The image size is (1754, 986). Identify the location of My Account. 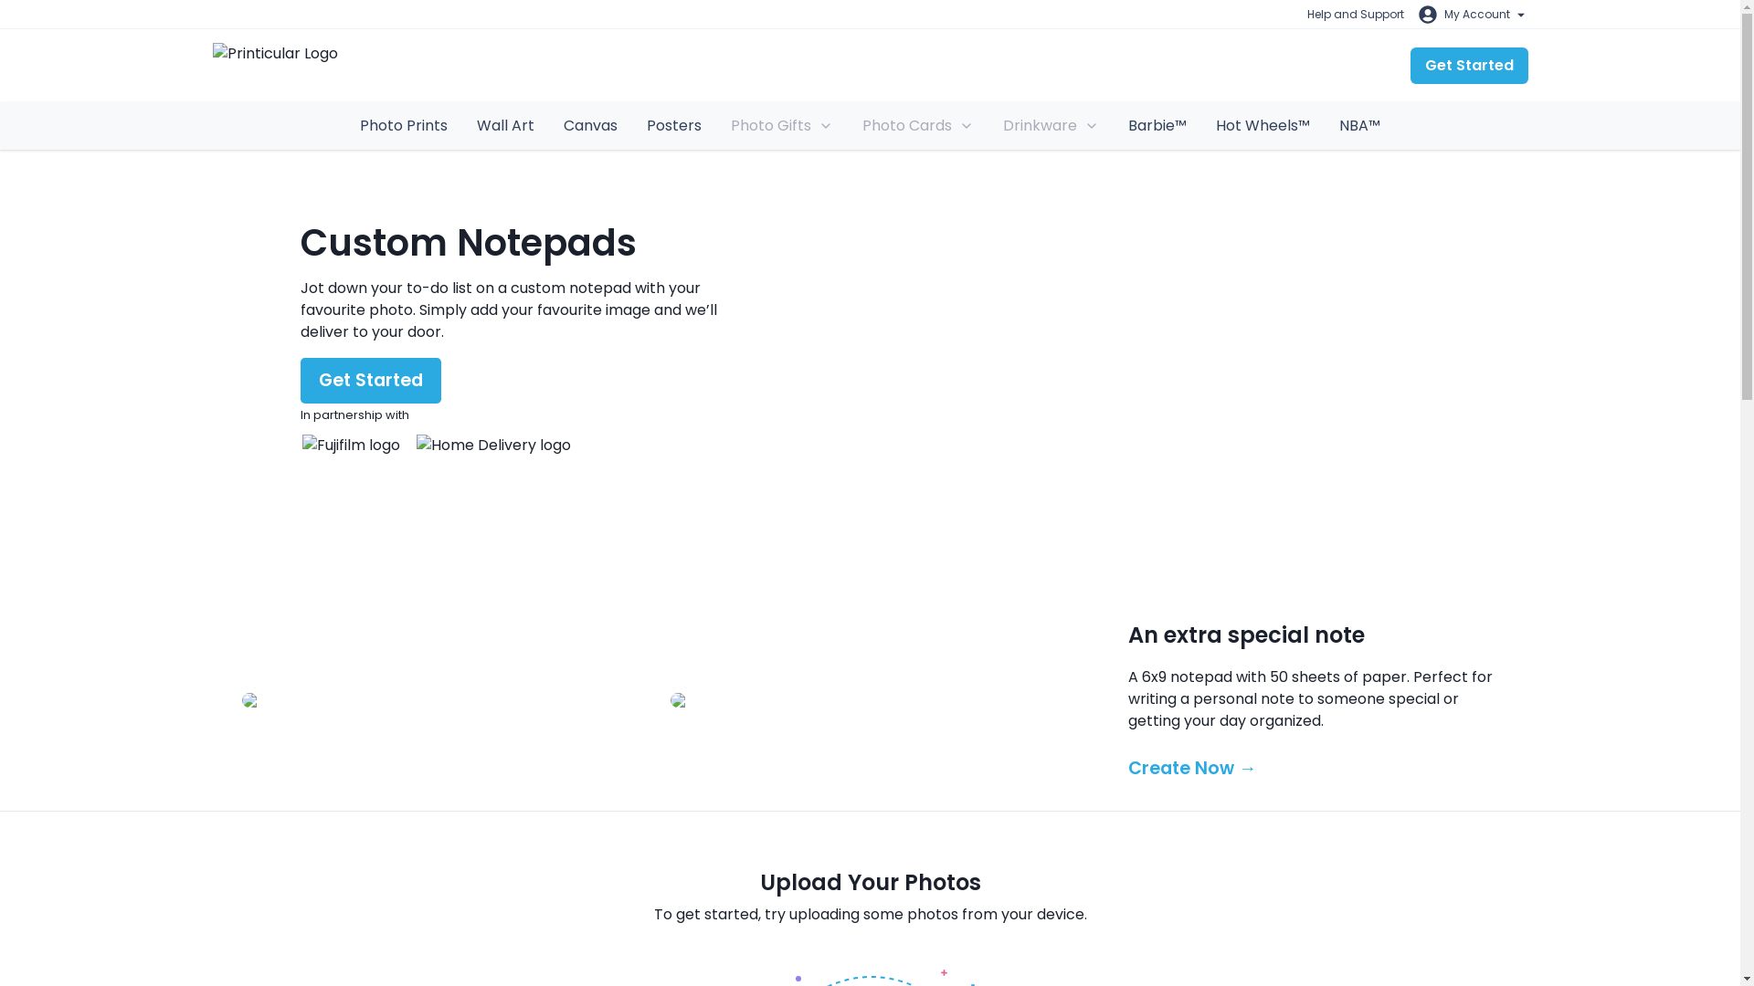
(1473, 15).